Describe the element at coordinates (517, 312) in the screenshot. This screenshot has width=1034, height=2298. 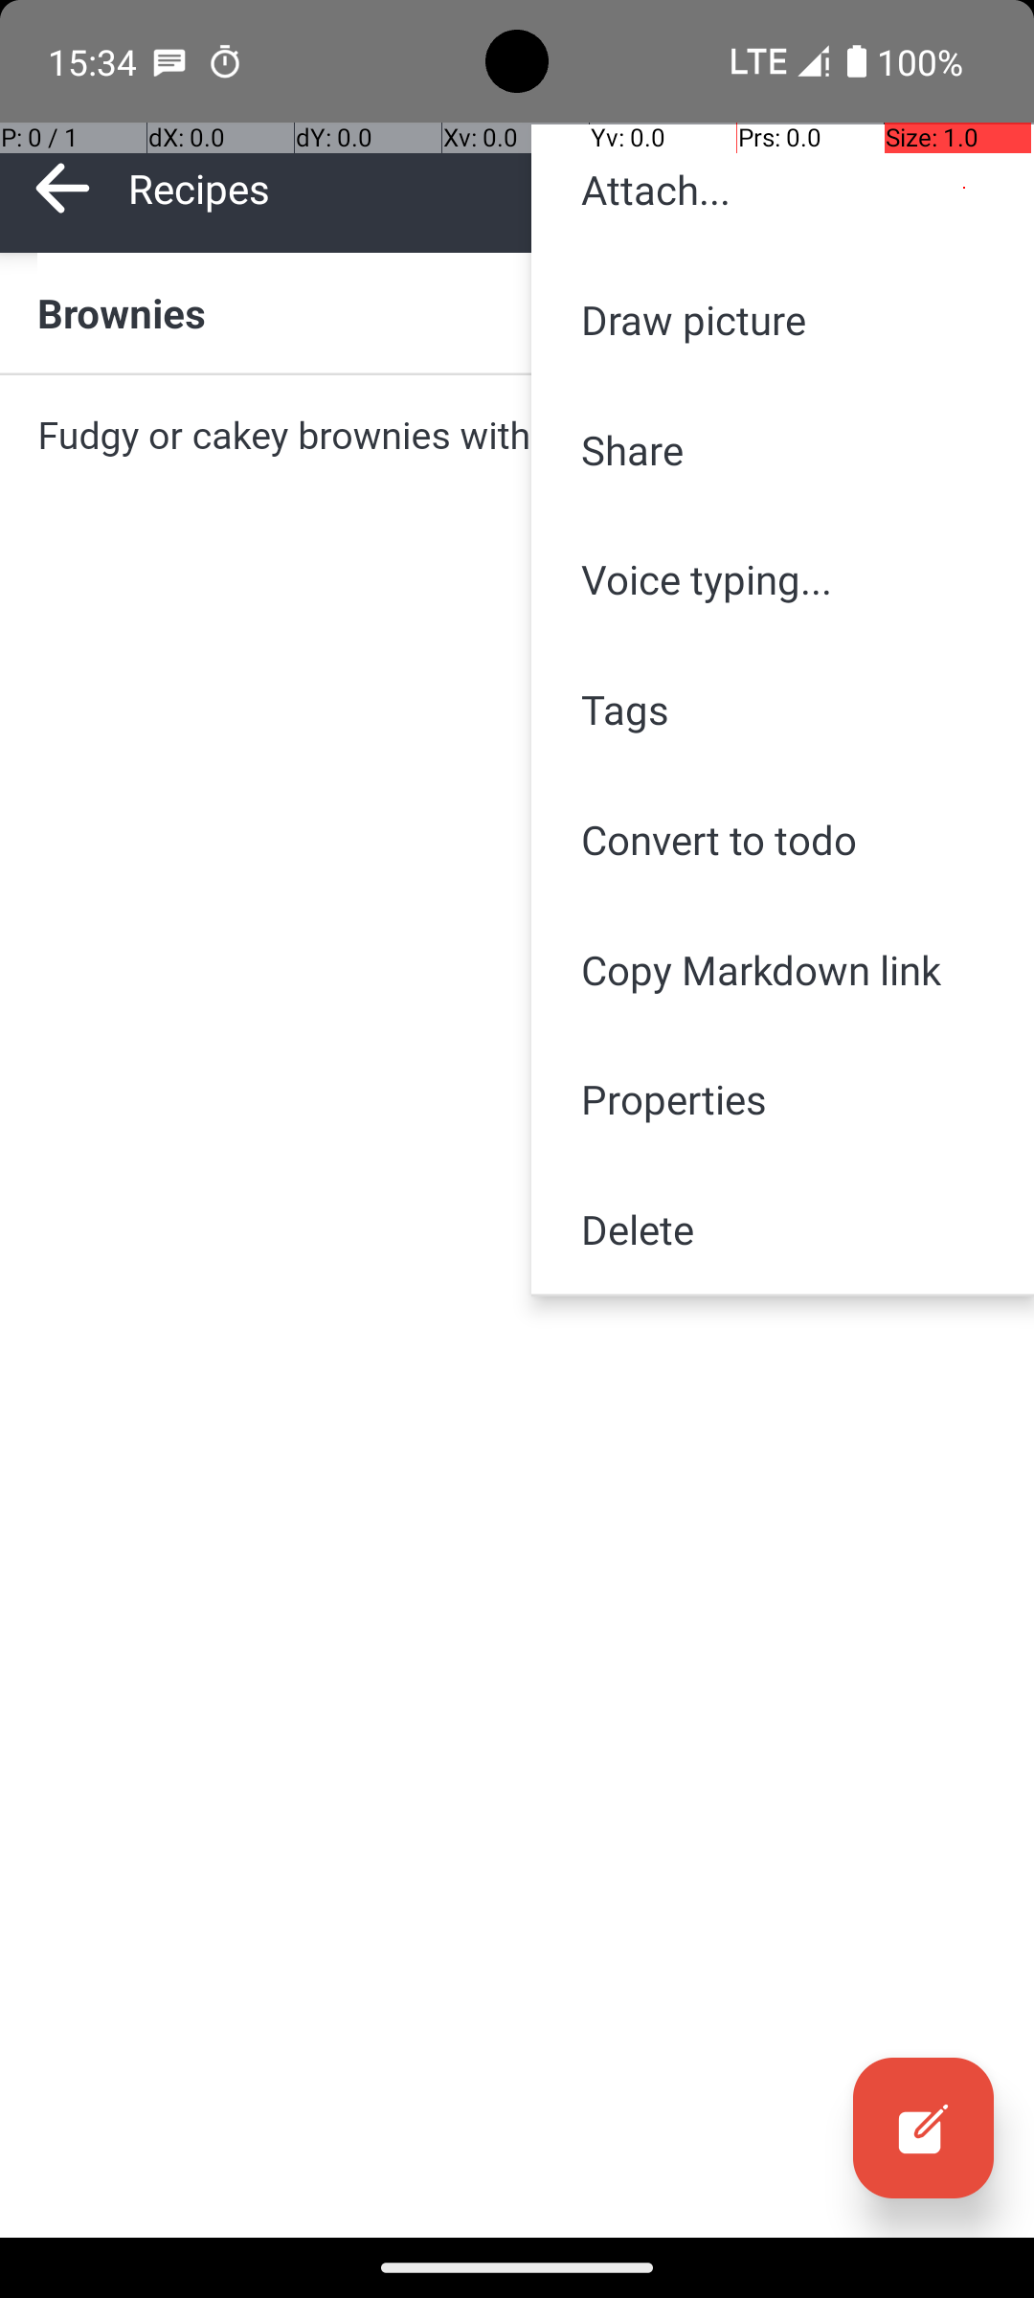
I see `Brownies` at that location.